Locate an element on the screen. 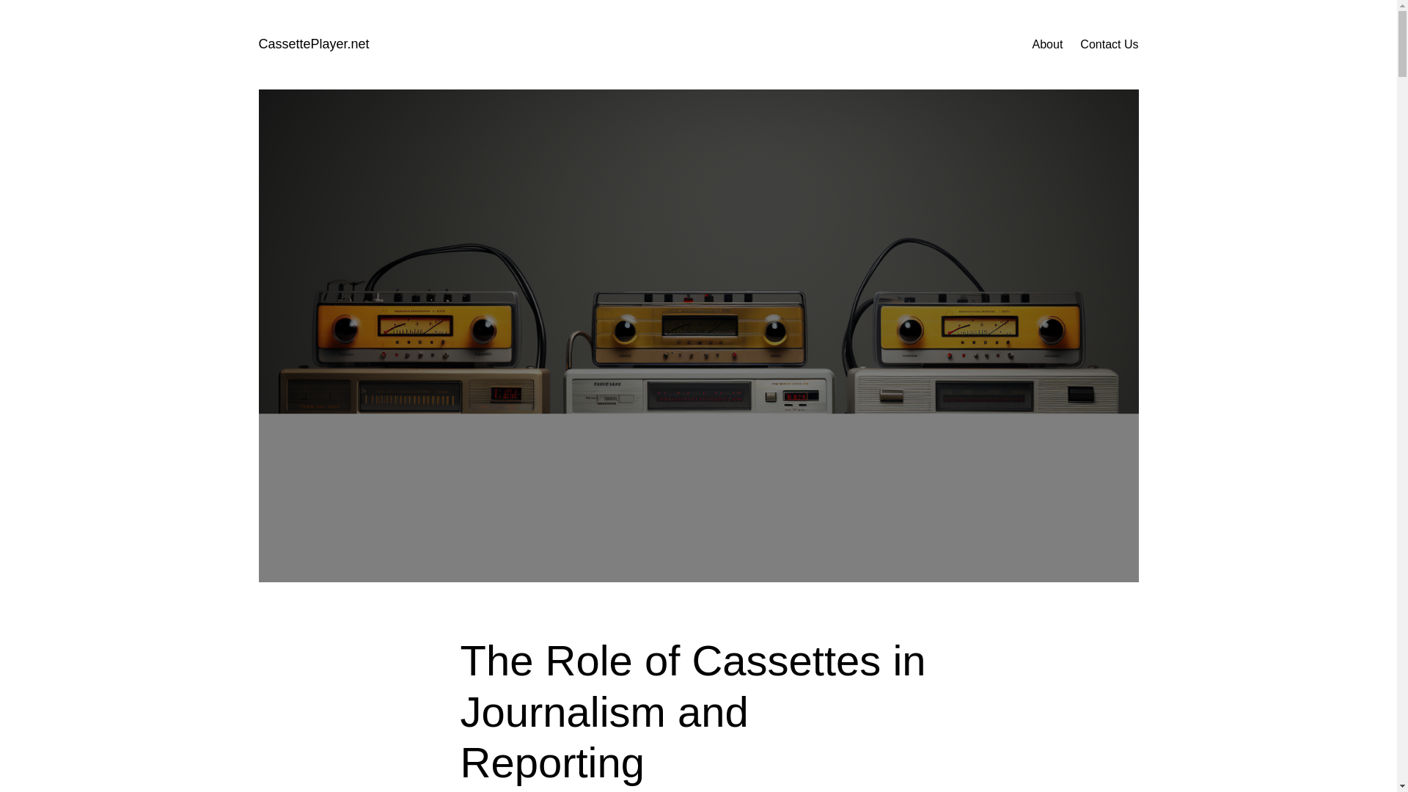 This screenshot has height=792, width=1408. Contact Us is located at coordinates (1109, 44).